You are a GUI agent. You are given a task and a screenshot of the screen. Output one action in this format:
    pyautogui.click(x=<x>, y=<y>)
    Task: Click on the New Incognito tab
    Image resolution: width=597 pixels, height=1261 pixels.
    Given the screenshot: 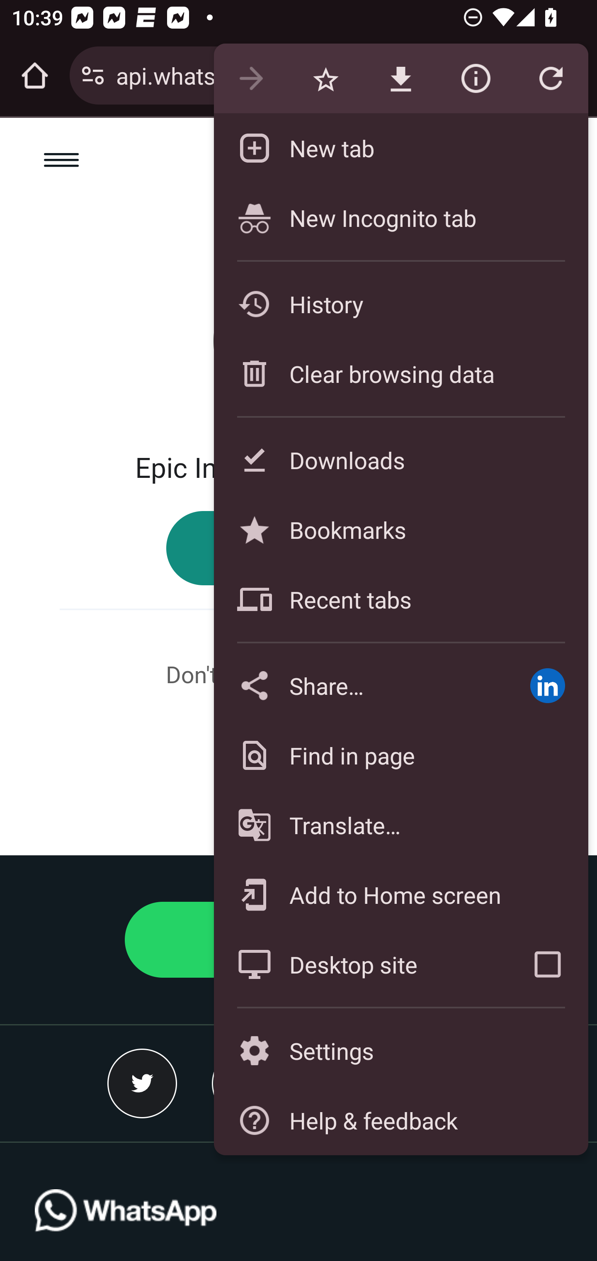 What is the action you would take?
    pyautogui.click(x=400, y=217)
    